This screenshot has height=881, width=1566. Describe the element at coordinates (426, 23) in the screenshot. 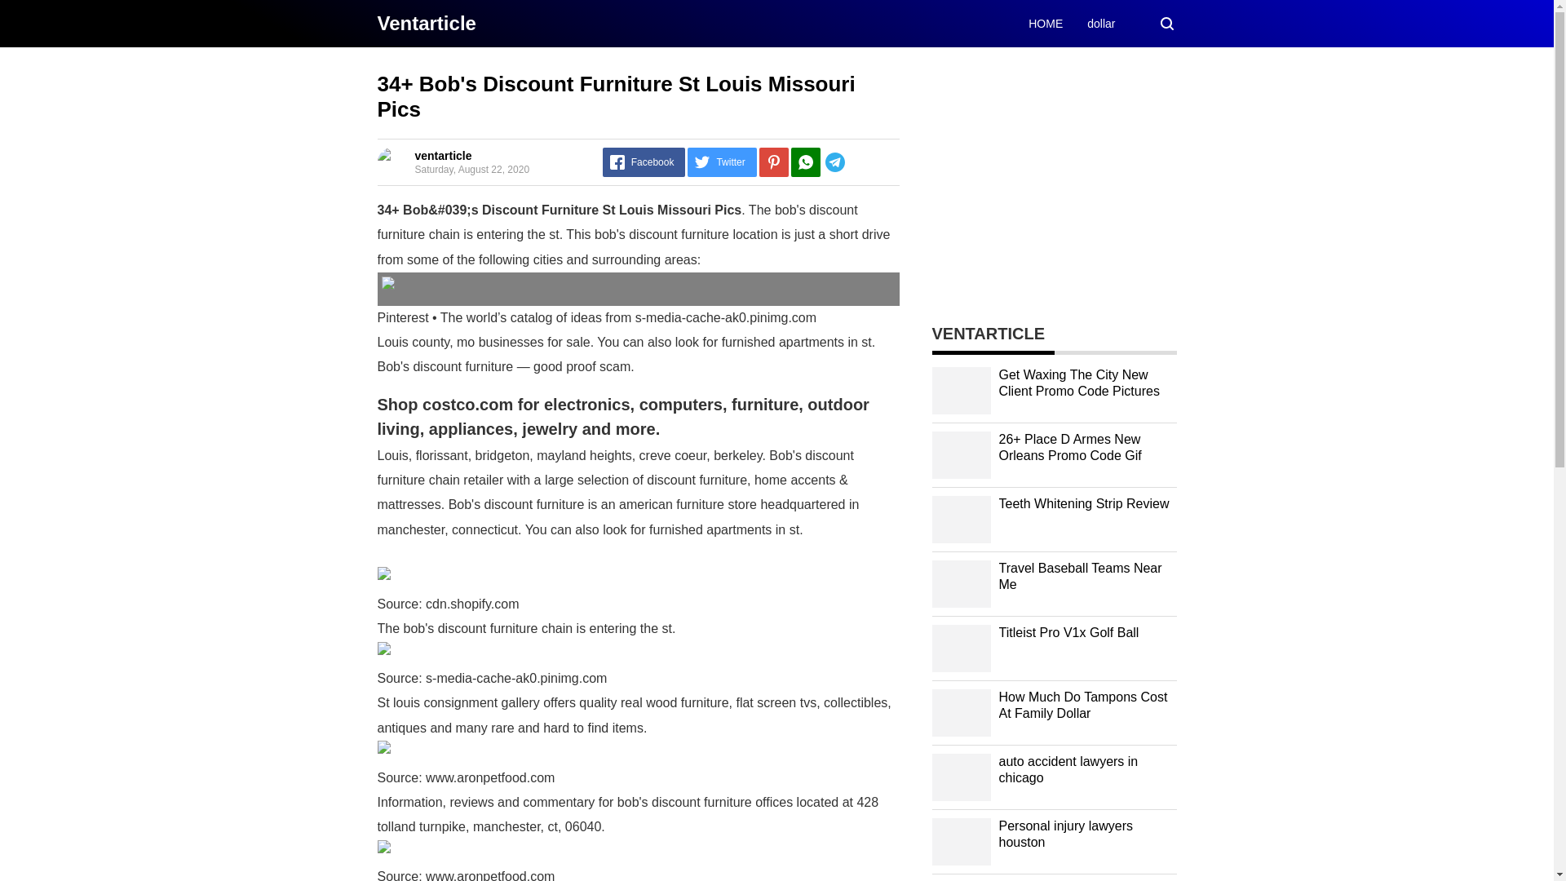

I see `ventarticle` at that location.